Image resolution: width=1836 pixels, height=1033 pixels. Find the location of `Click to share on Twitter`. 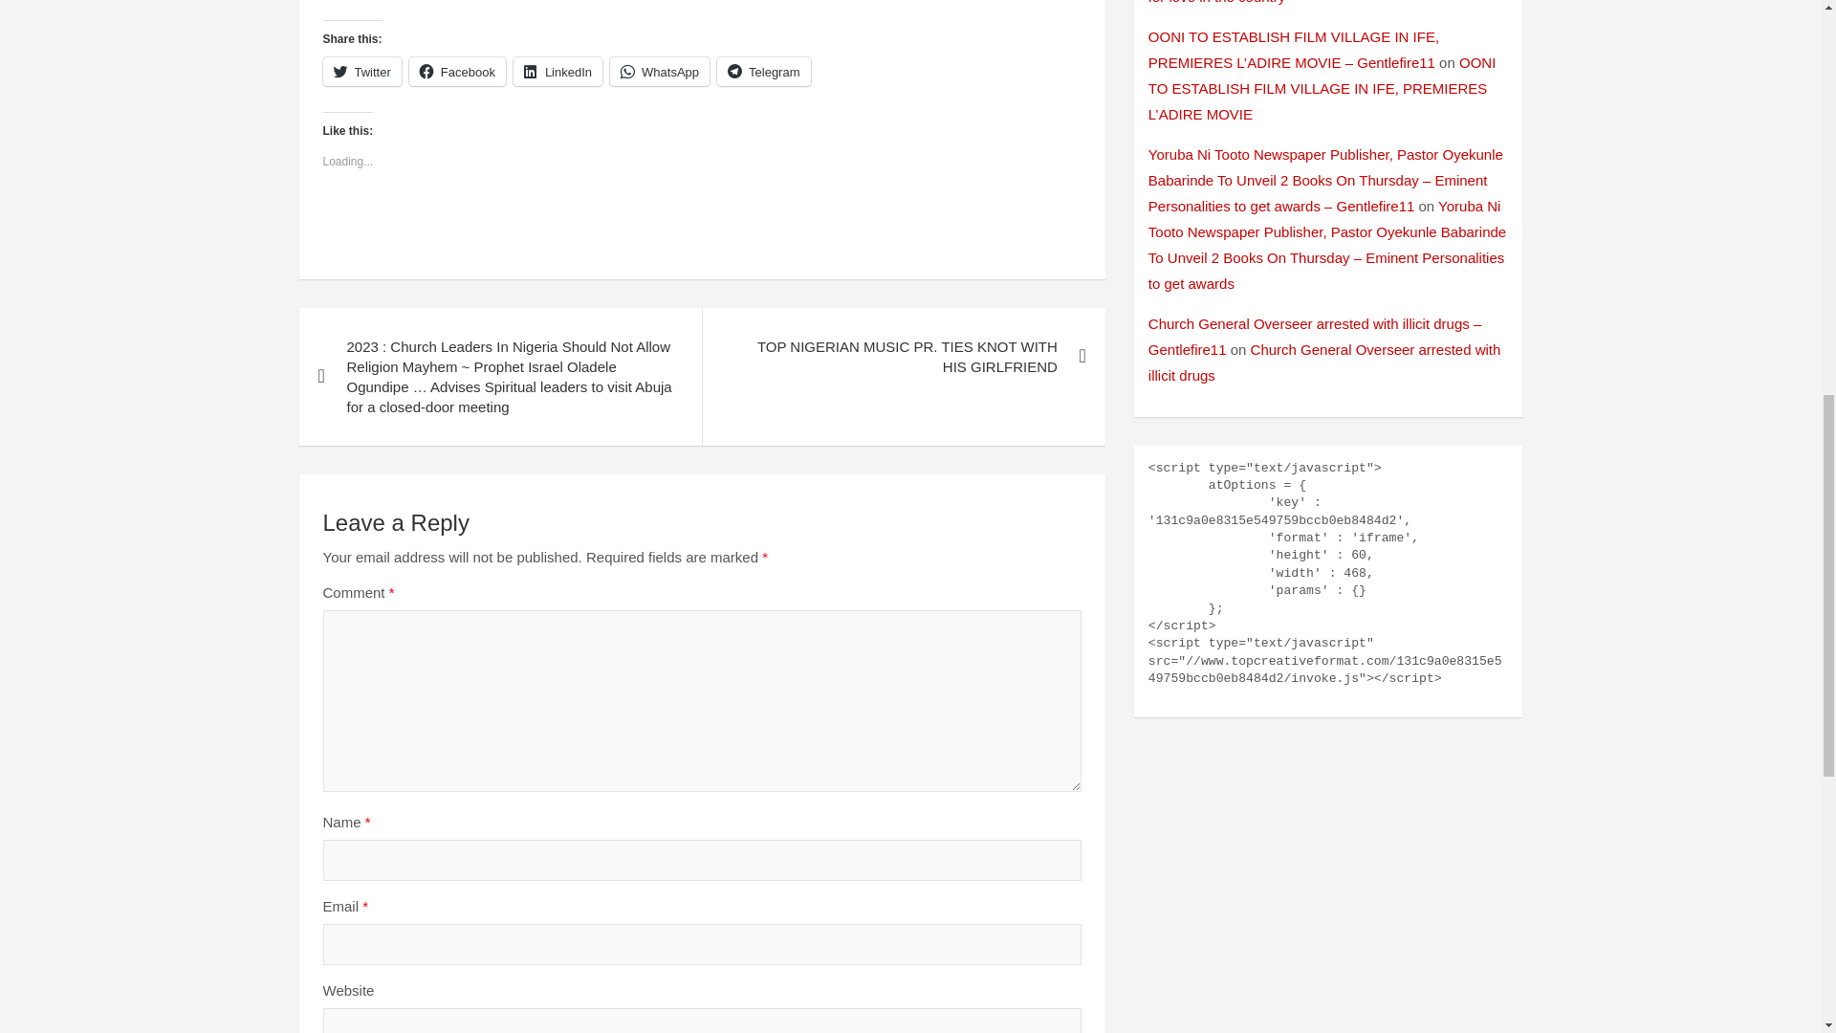

Click to share on Twitter is located at coordinates (361, 71).